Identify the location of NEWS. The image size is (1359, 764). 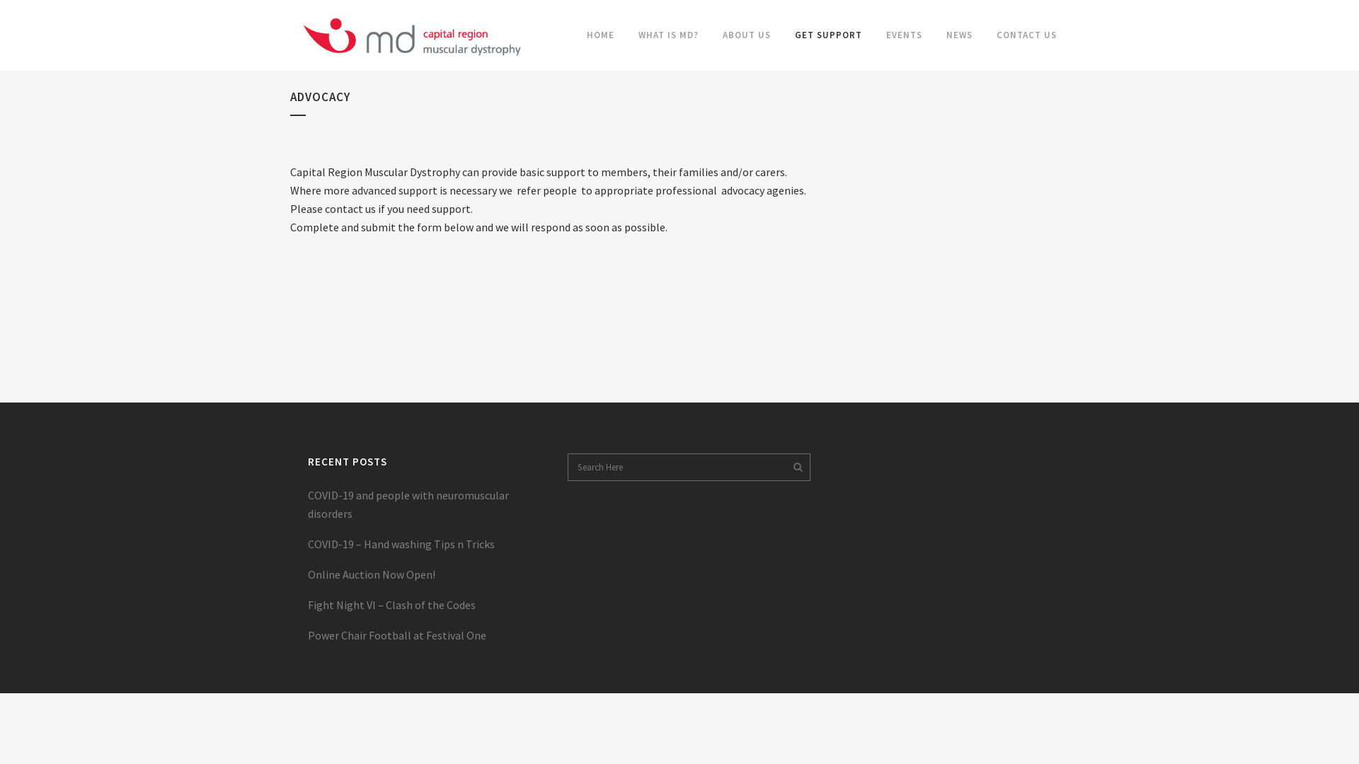
(960, 35).